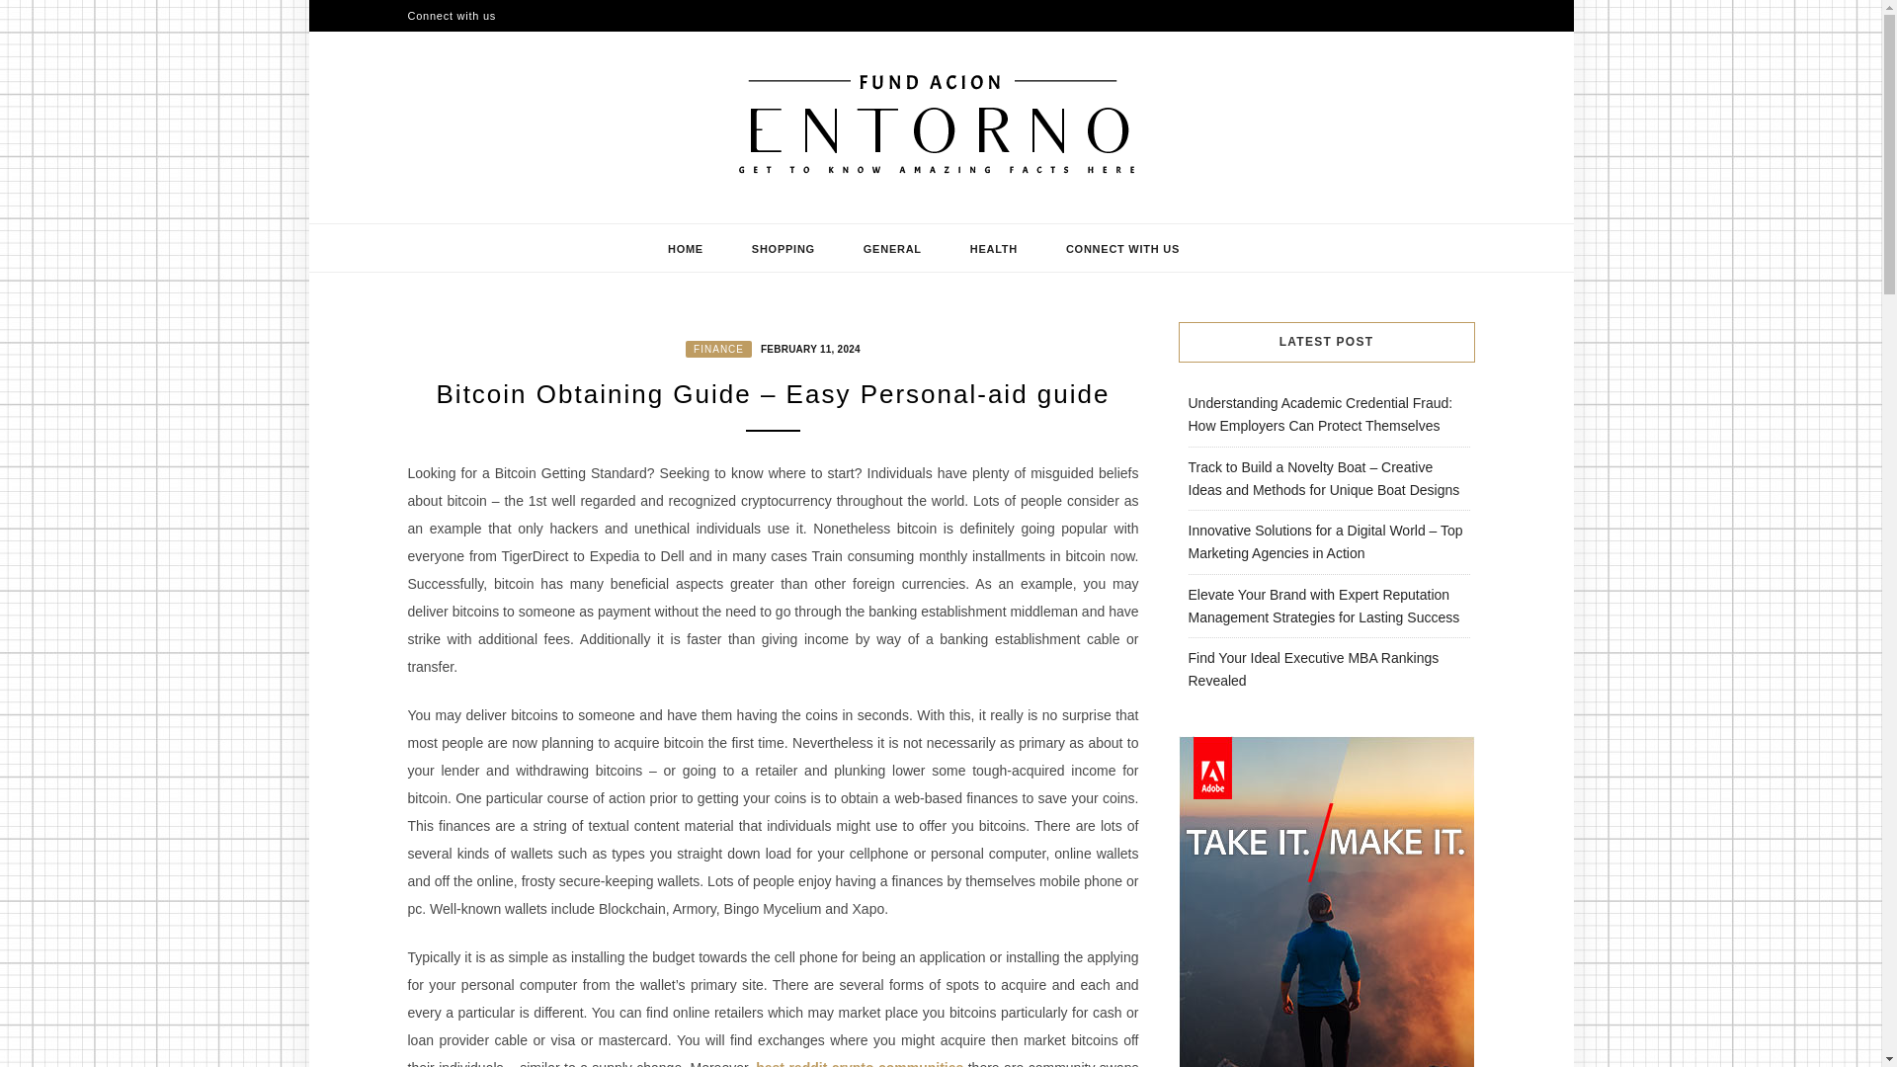 The image size is (1897, 1067). Describe the element at coordinates (808, 348) in the screenshot. I see `FEBRUARY 11, 2024` at that location.